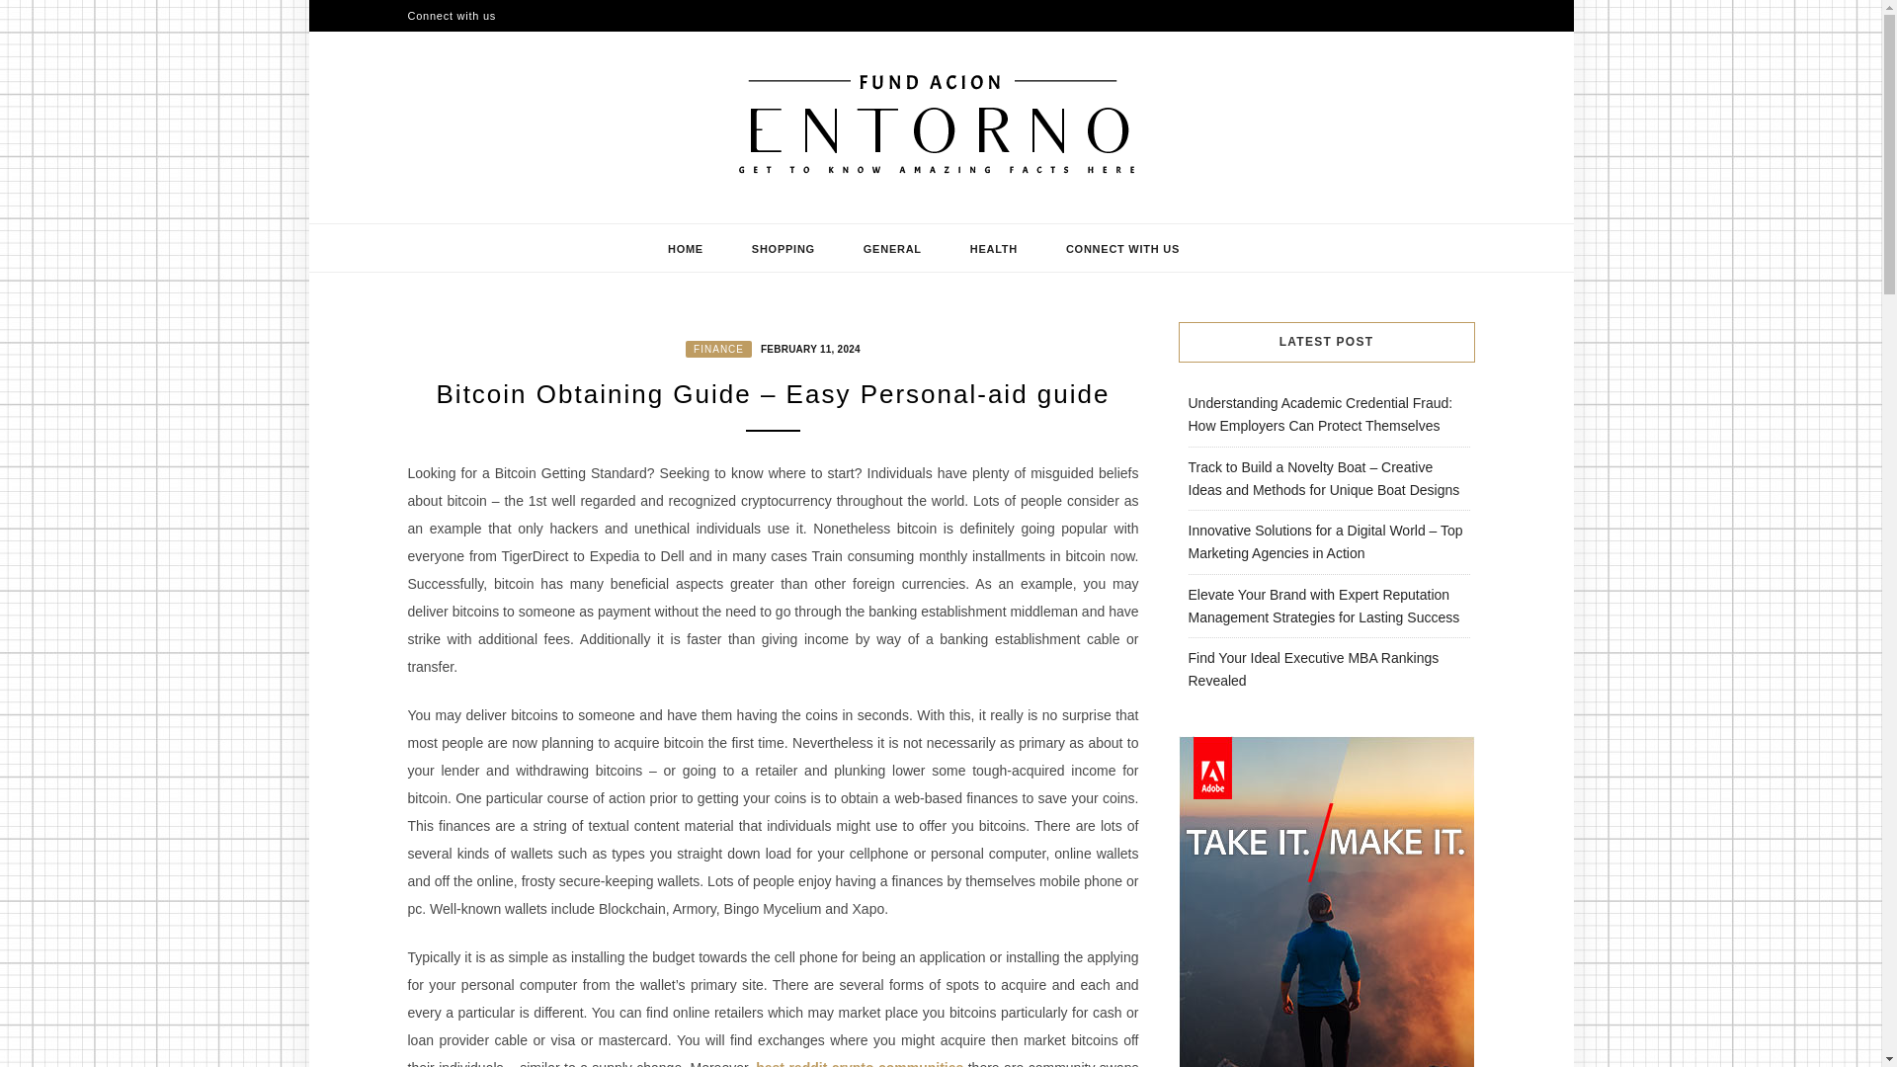 The image size is (1897, 1067). Describe the element at coordinates (808, 348) in the screenshot. I see `FEBRUARY 11, 2024` at that location.